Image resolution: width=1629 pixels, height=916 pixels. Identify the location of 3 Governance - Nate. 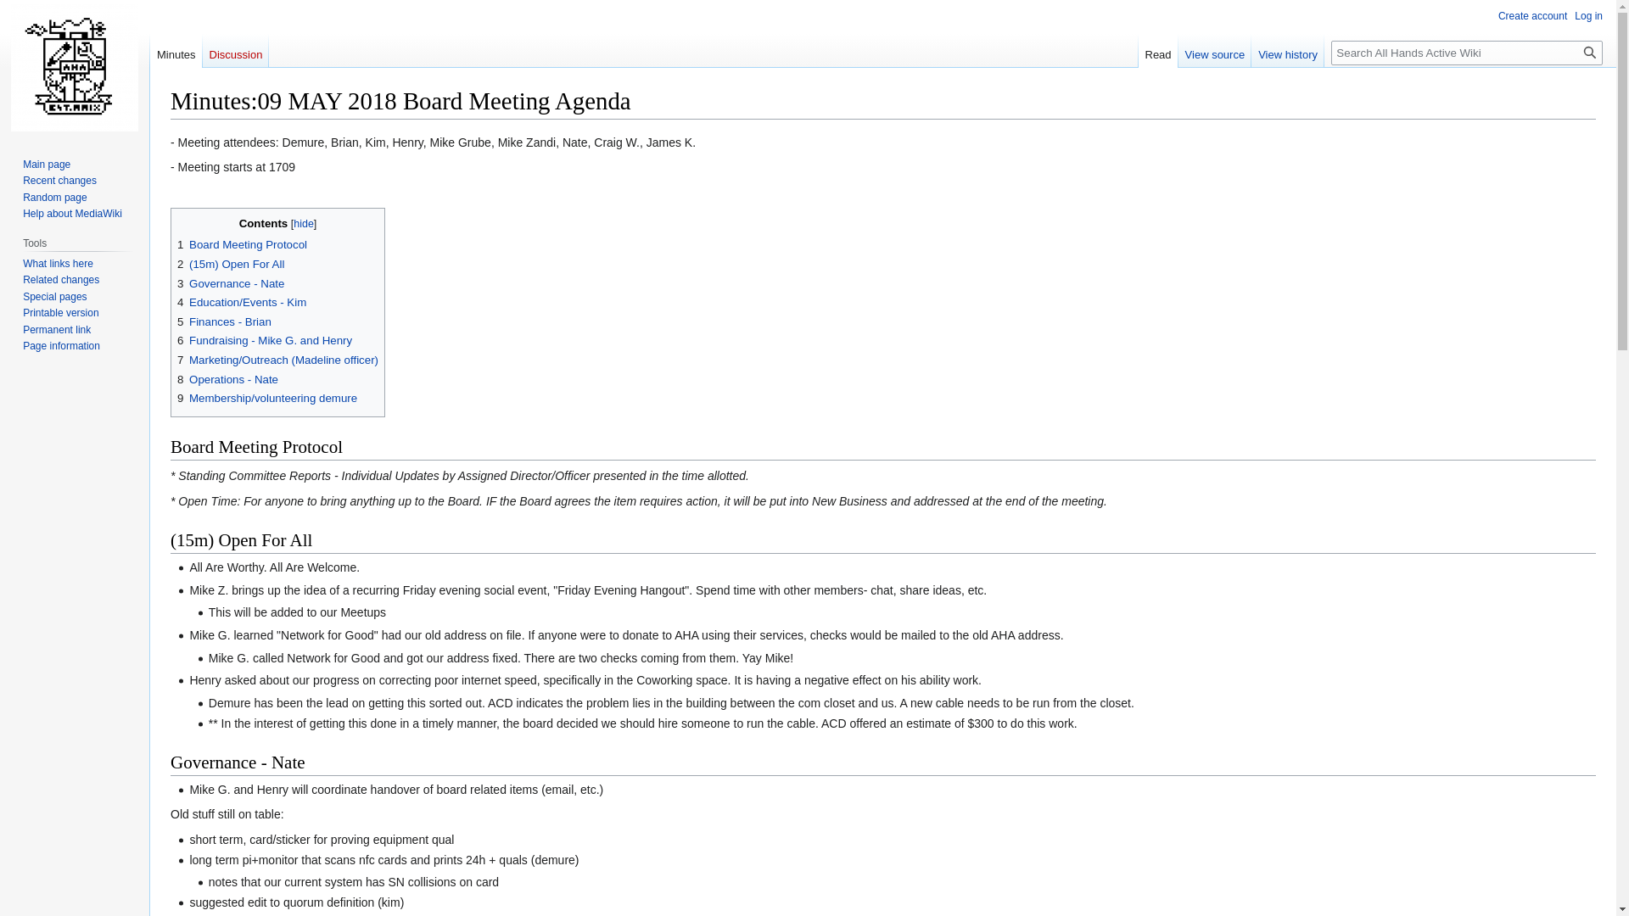
(231, 283).